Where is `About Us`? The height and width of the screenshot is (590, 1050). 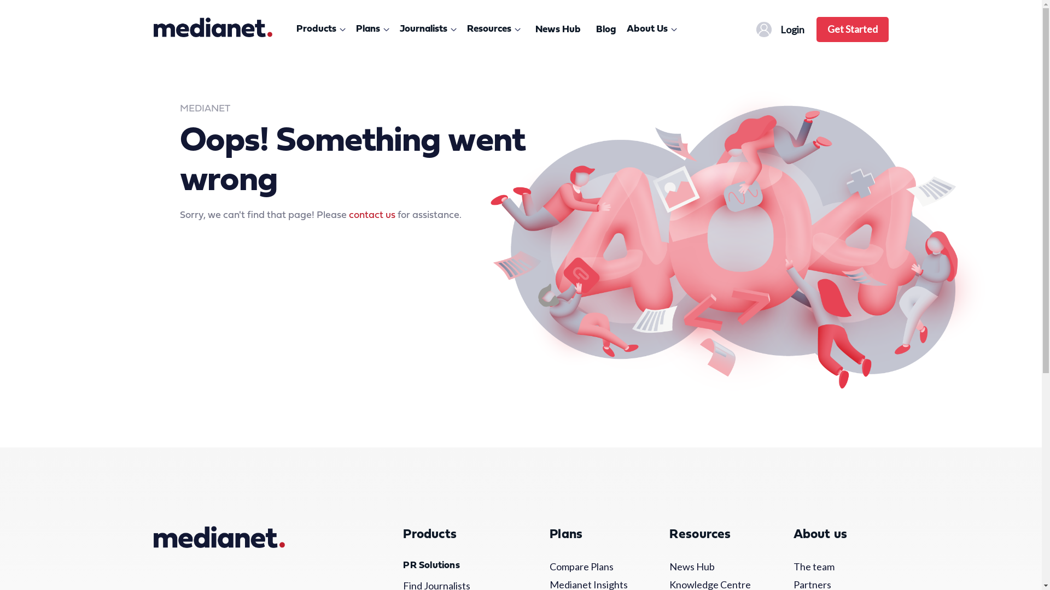 About Us is located at coordinates (654, 29).